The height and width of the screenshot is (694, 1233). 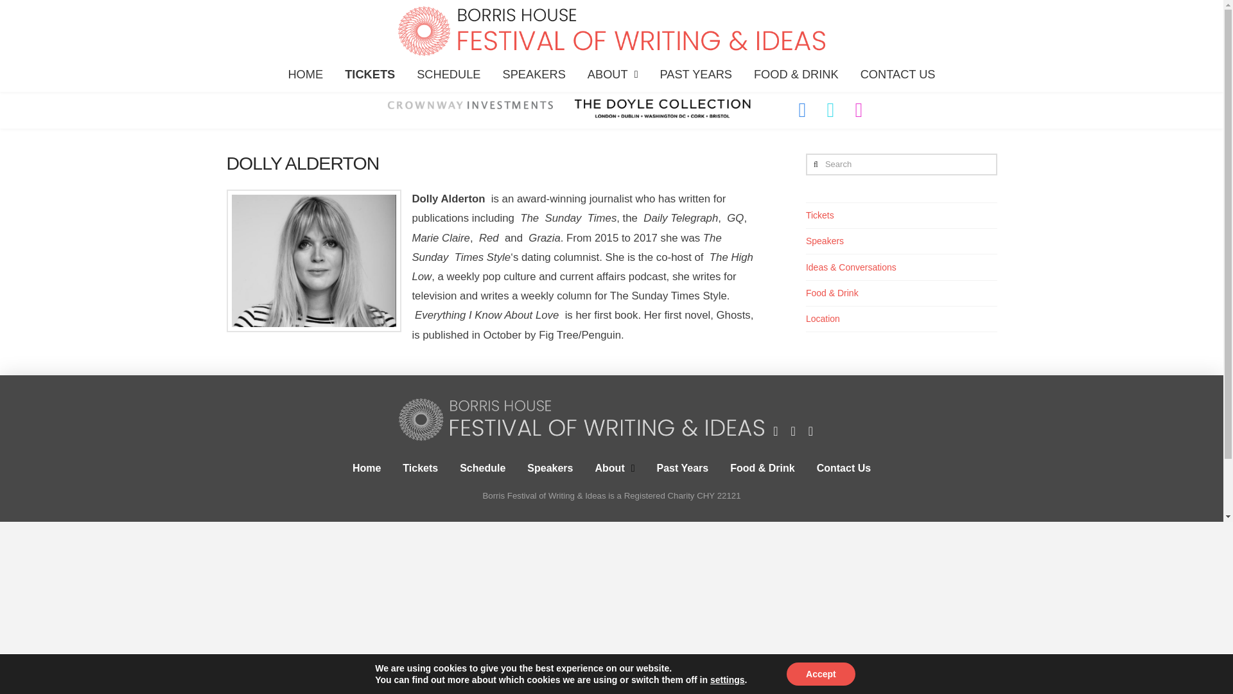 I want to click on Home, so click(x=366, y=468).